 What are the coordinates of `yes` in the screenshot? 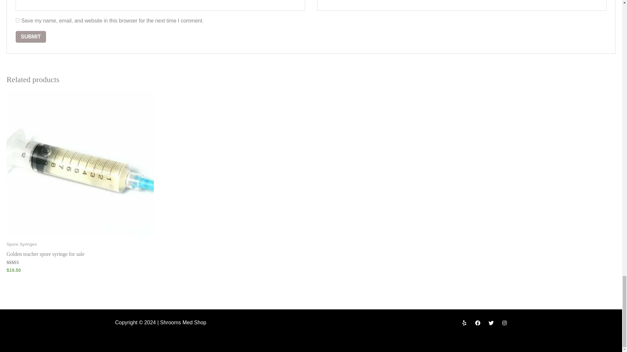 It's located at (18, 20).